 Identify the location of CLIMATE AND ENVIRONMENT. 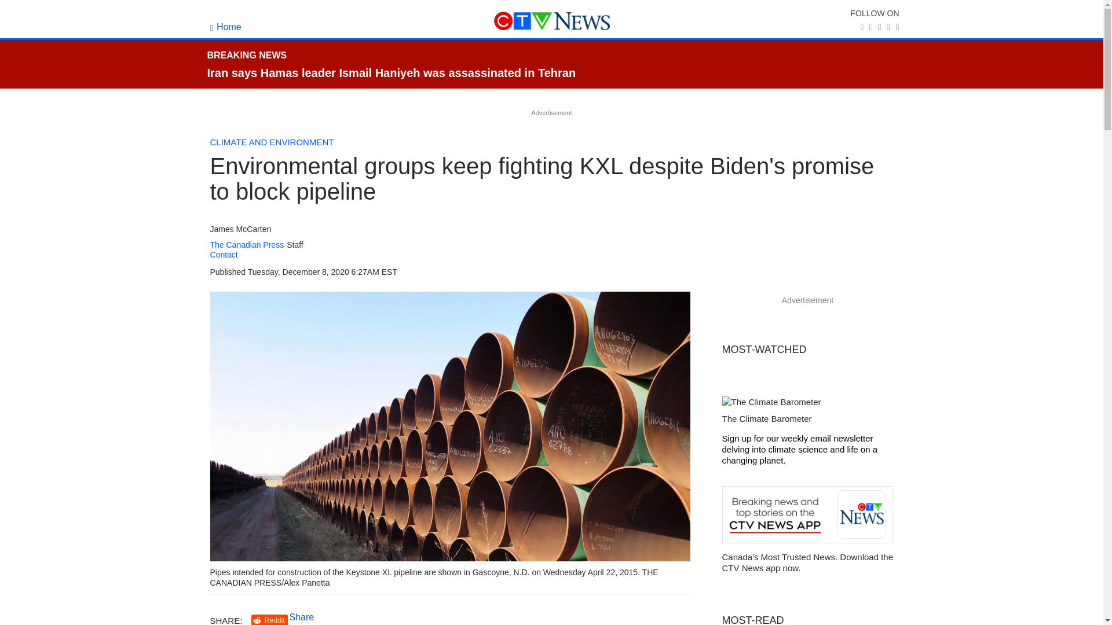
(272, 141).